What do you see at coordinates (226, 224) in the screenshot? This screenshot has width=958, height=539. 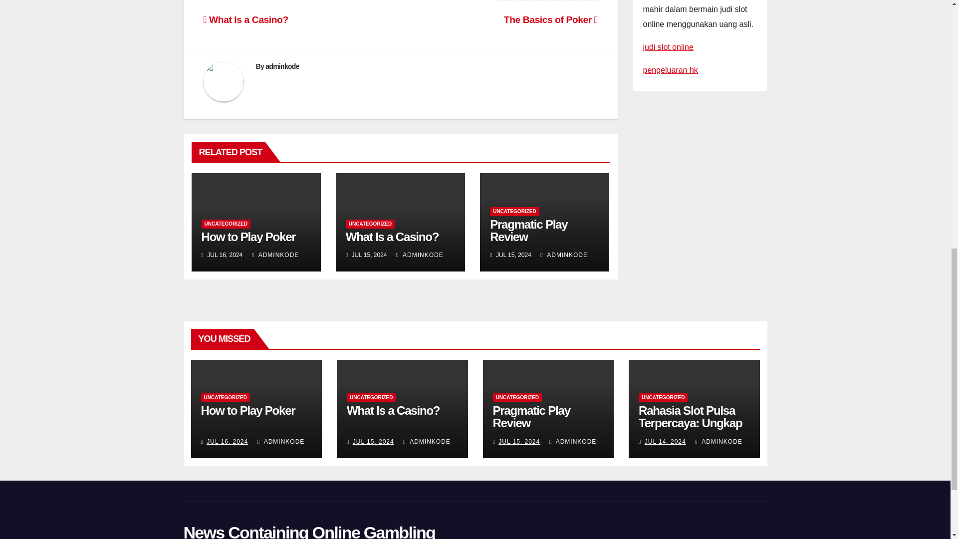 I see `UNCATEGORIZED` at bounding box center [226, 224].